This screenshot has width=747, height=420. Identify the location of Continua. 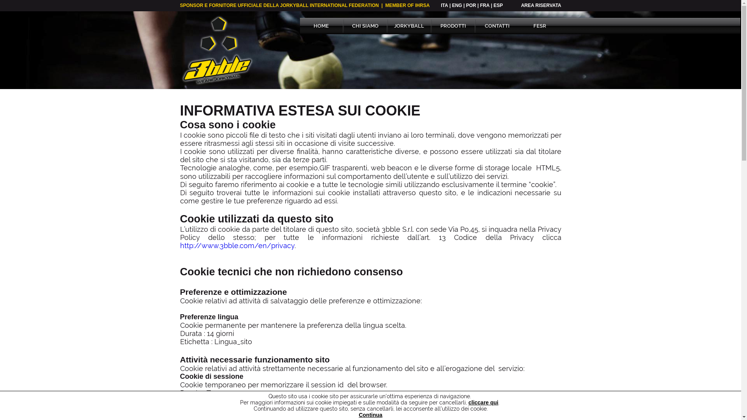
(370, 415).